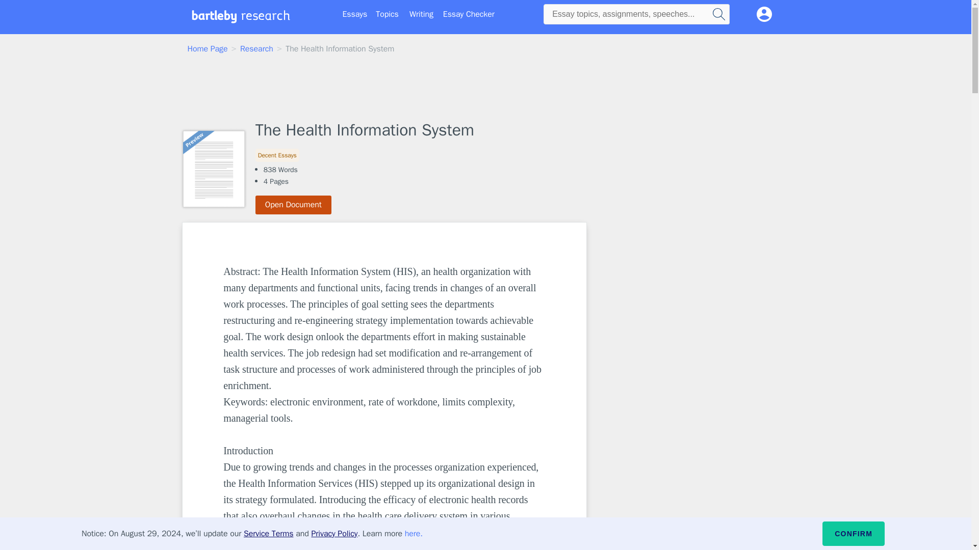 This screenshot has height=550, width=979. Describe the element at coordinates (256, 49) in the screenshot. I see `Research` at that location.